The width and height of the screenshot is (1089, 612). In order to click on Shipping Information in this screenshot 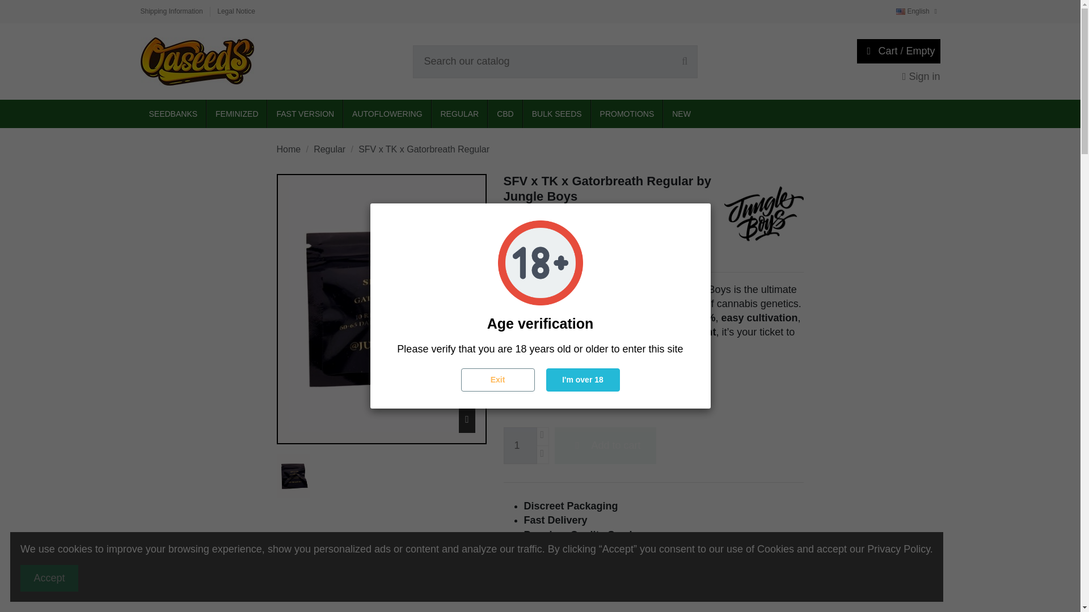, I will do `click(172, 11)`.